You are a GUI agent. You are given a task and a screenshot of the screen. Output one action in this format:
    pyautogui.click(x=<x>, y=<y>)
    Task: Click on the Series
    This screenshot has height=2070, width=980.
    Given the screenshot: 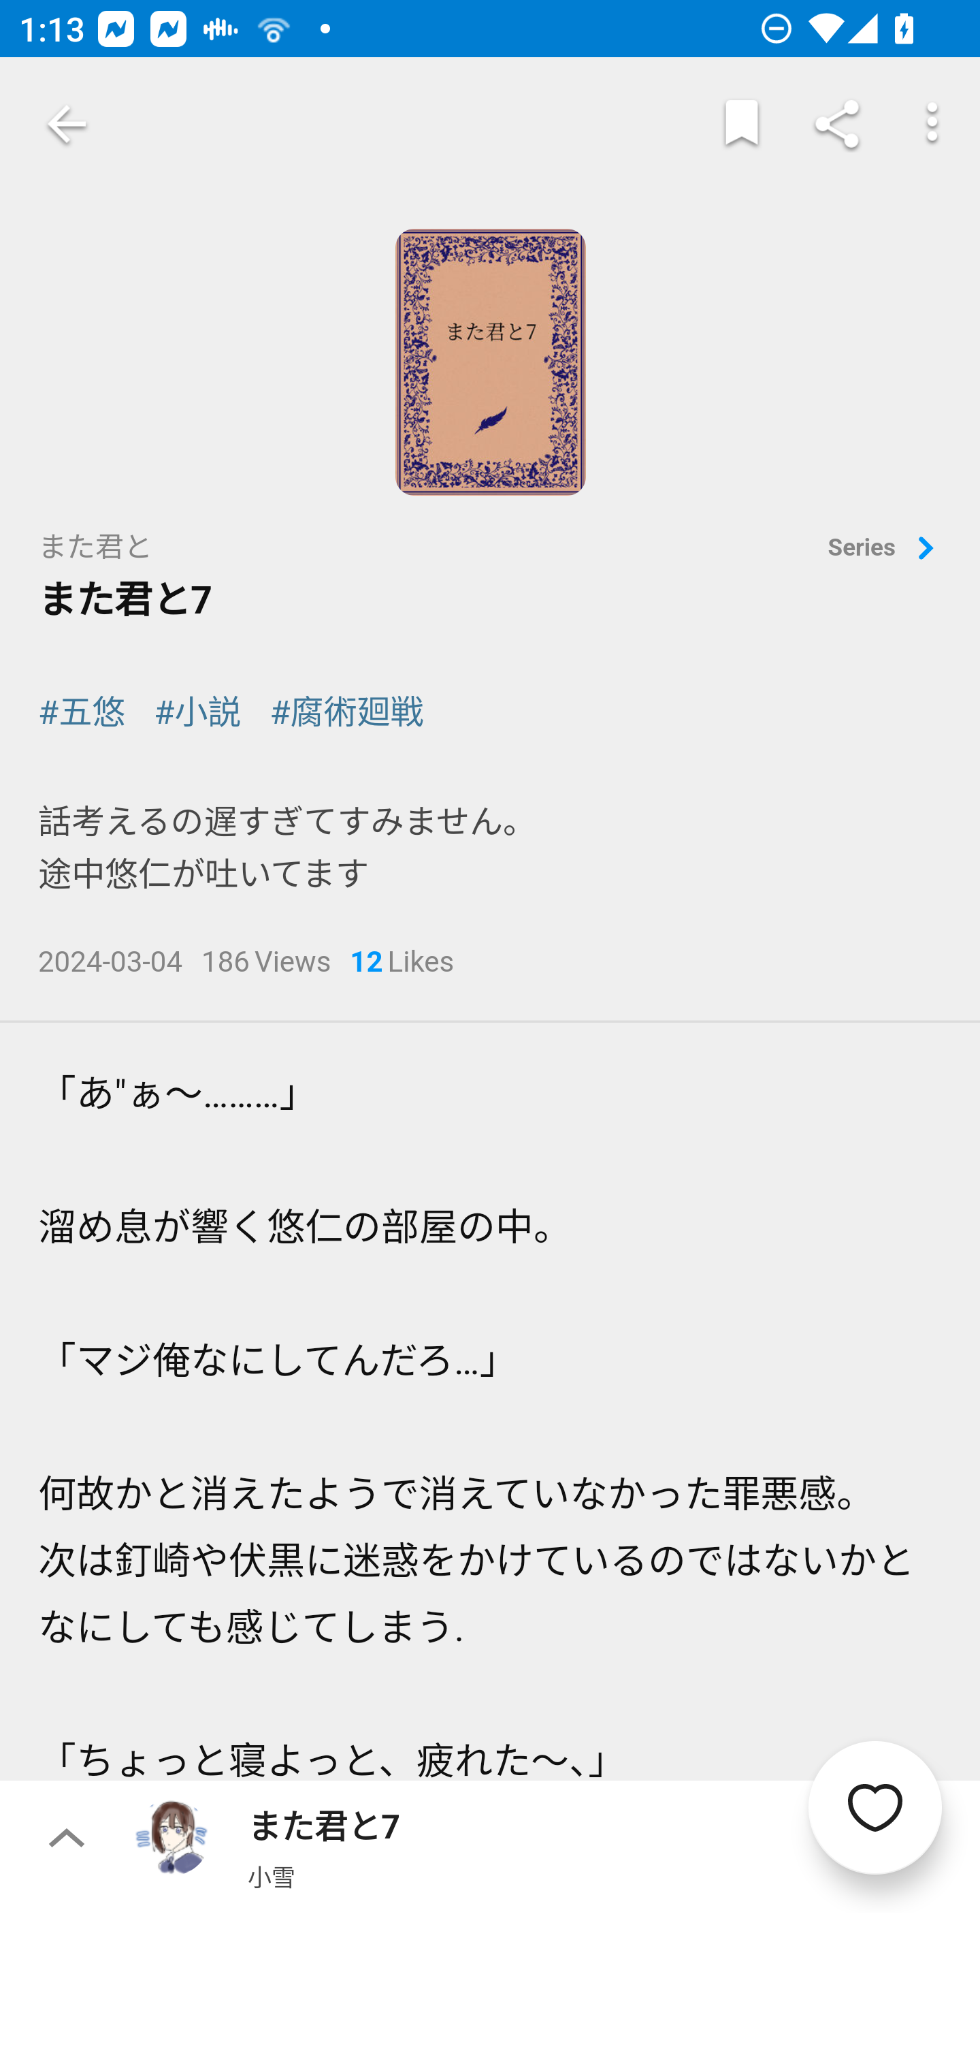 What is the action you would take?
    pyautogui.click(x=885, y=550)
    